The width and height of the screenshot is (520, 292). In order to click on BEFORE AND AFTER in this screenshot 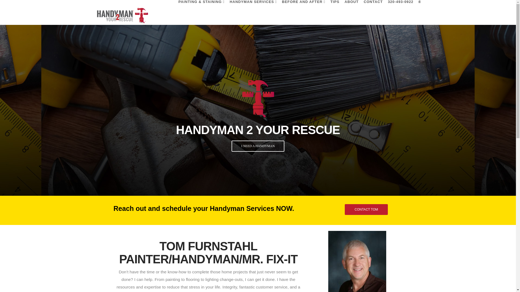, I will do `click(303, 12)`.